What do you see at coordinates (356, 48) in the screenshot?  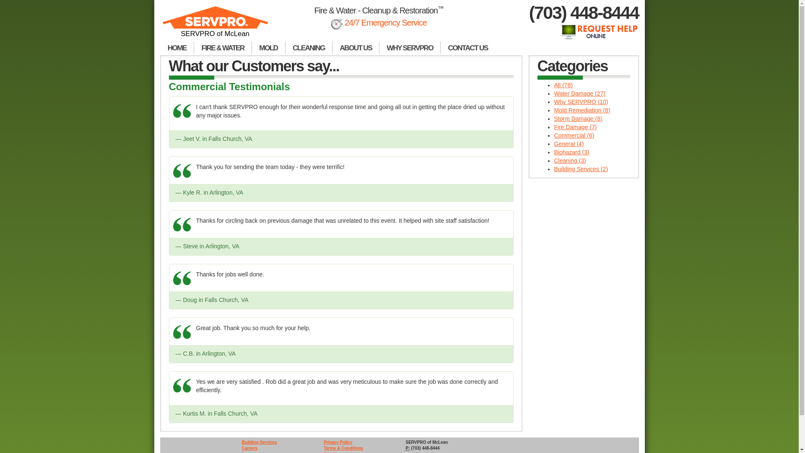 I see `ABOUT US` at bounding box center [356, 48].